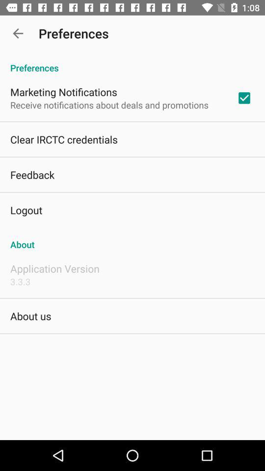 The width and height of the screenshot is (265, 471). Describe the element at coordinates (64, 92) in the screenshot. I see `tap the marketing notifications app` at that location.